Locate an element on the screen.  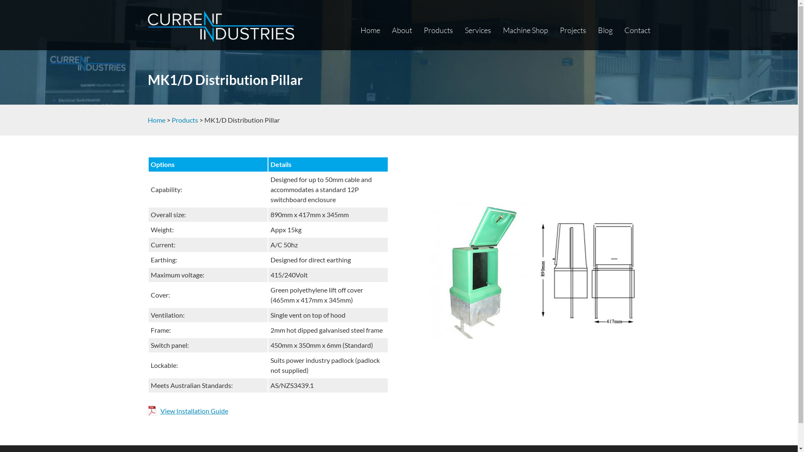
Services is located at coordinates (478, 30).